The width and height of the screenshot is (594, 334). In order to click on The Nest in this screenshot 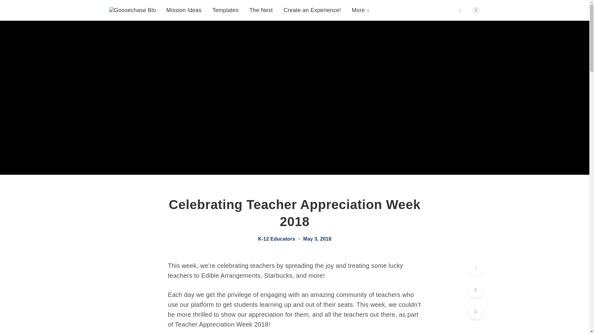, I will do `click(261, 5)`.